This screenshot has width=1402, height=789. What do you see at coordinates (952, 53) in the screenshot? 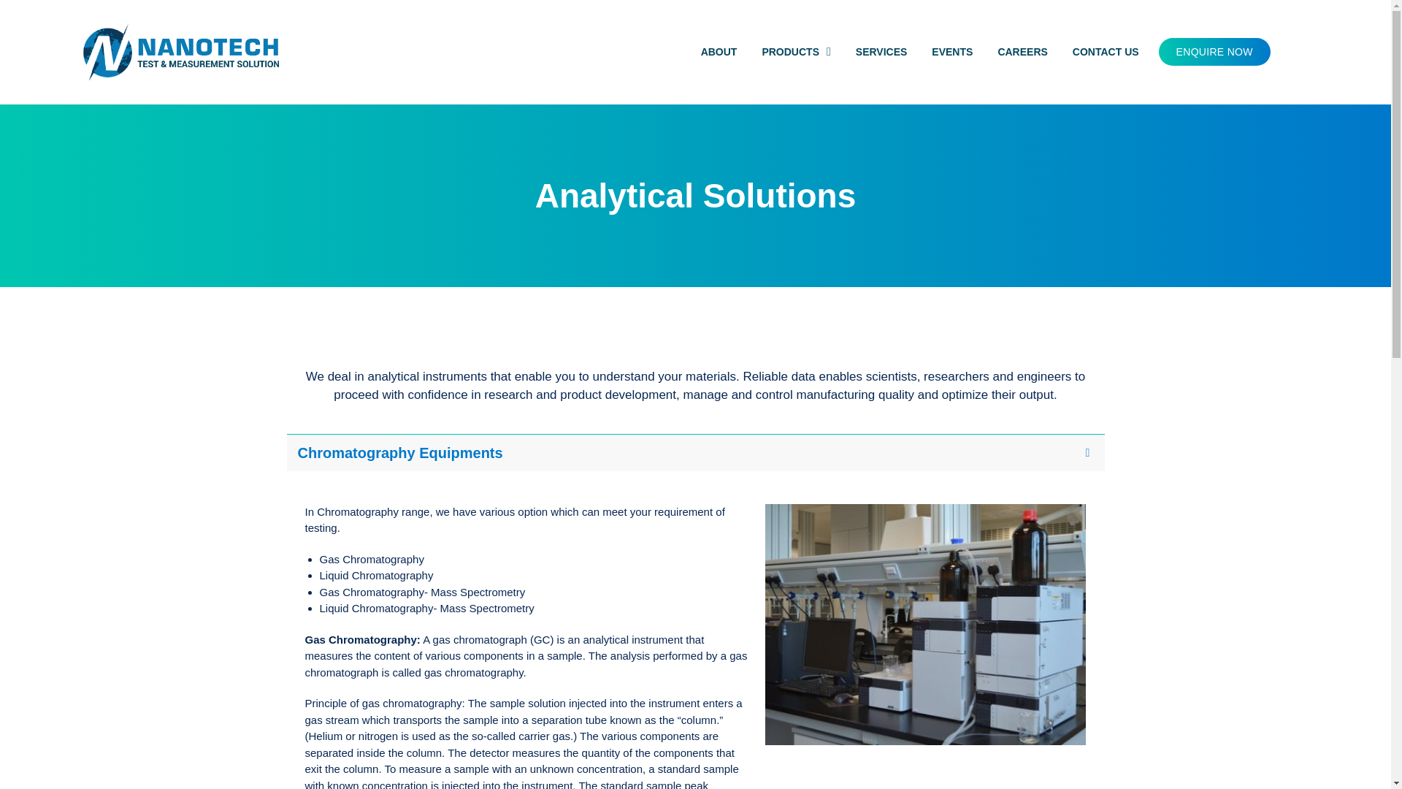
I see `EVENTS` at bounding box center [952, 53].